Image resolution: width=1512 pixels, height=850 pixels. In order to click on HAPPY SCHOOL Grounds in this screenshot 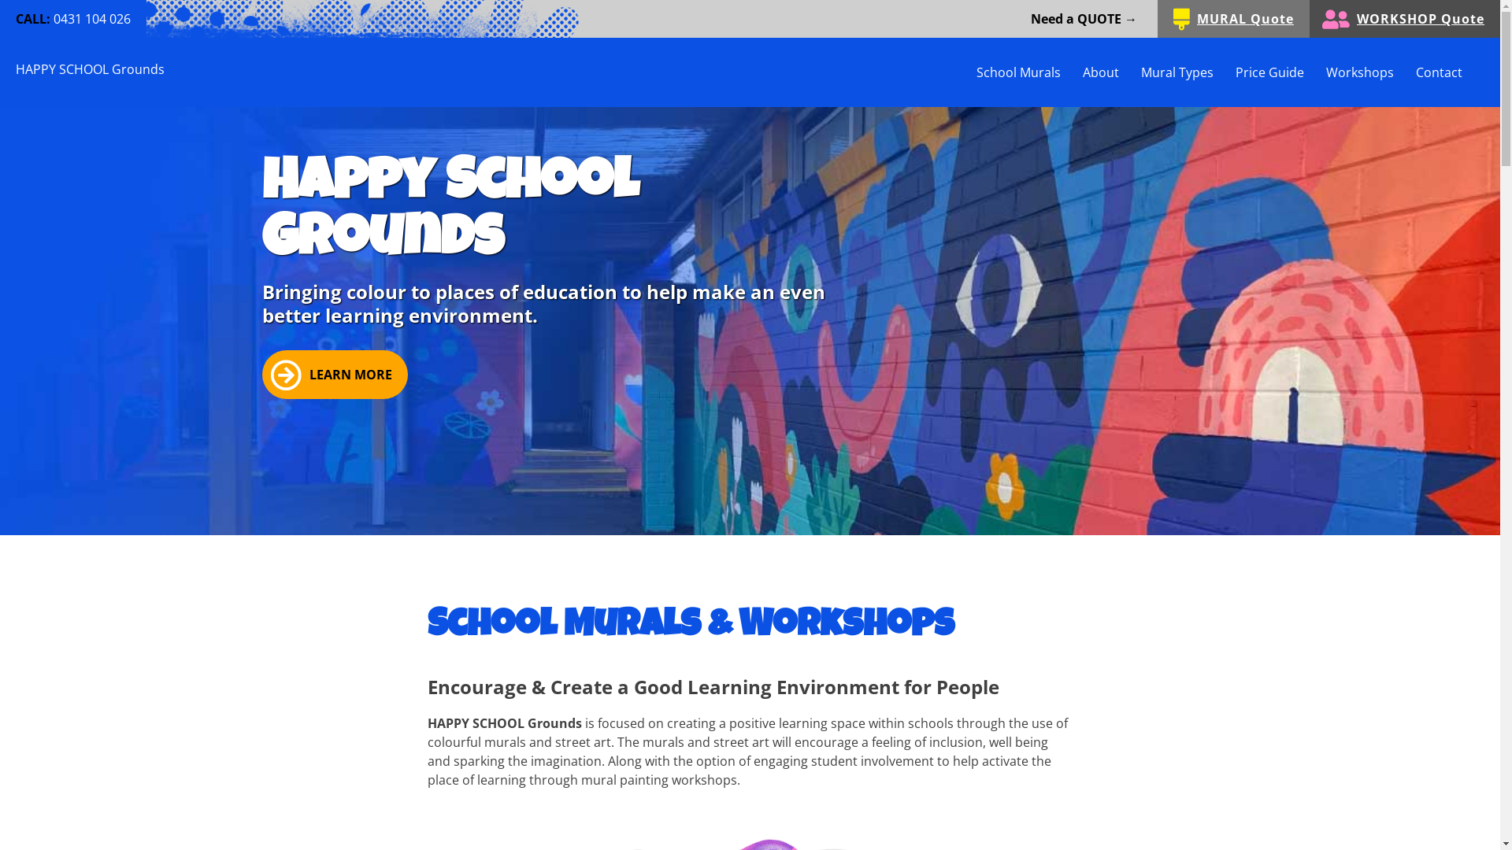, I will do `click(90, 69)`.